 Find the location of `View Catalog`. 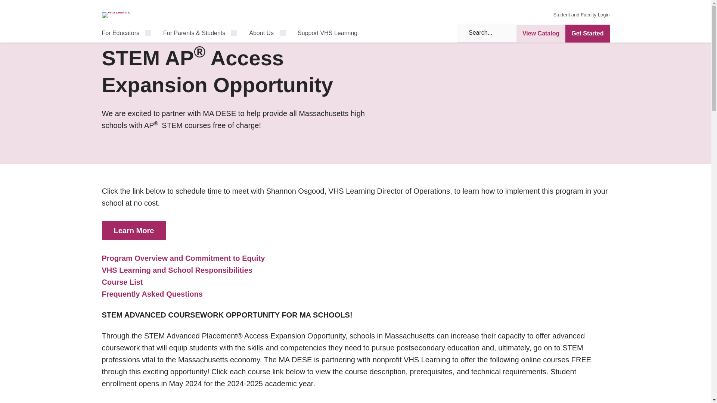

View Catalog is located at coordinates (541, 34).